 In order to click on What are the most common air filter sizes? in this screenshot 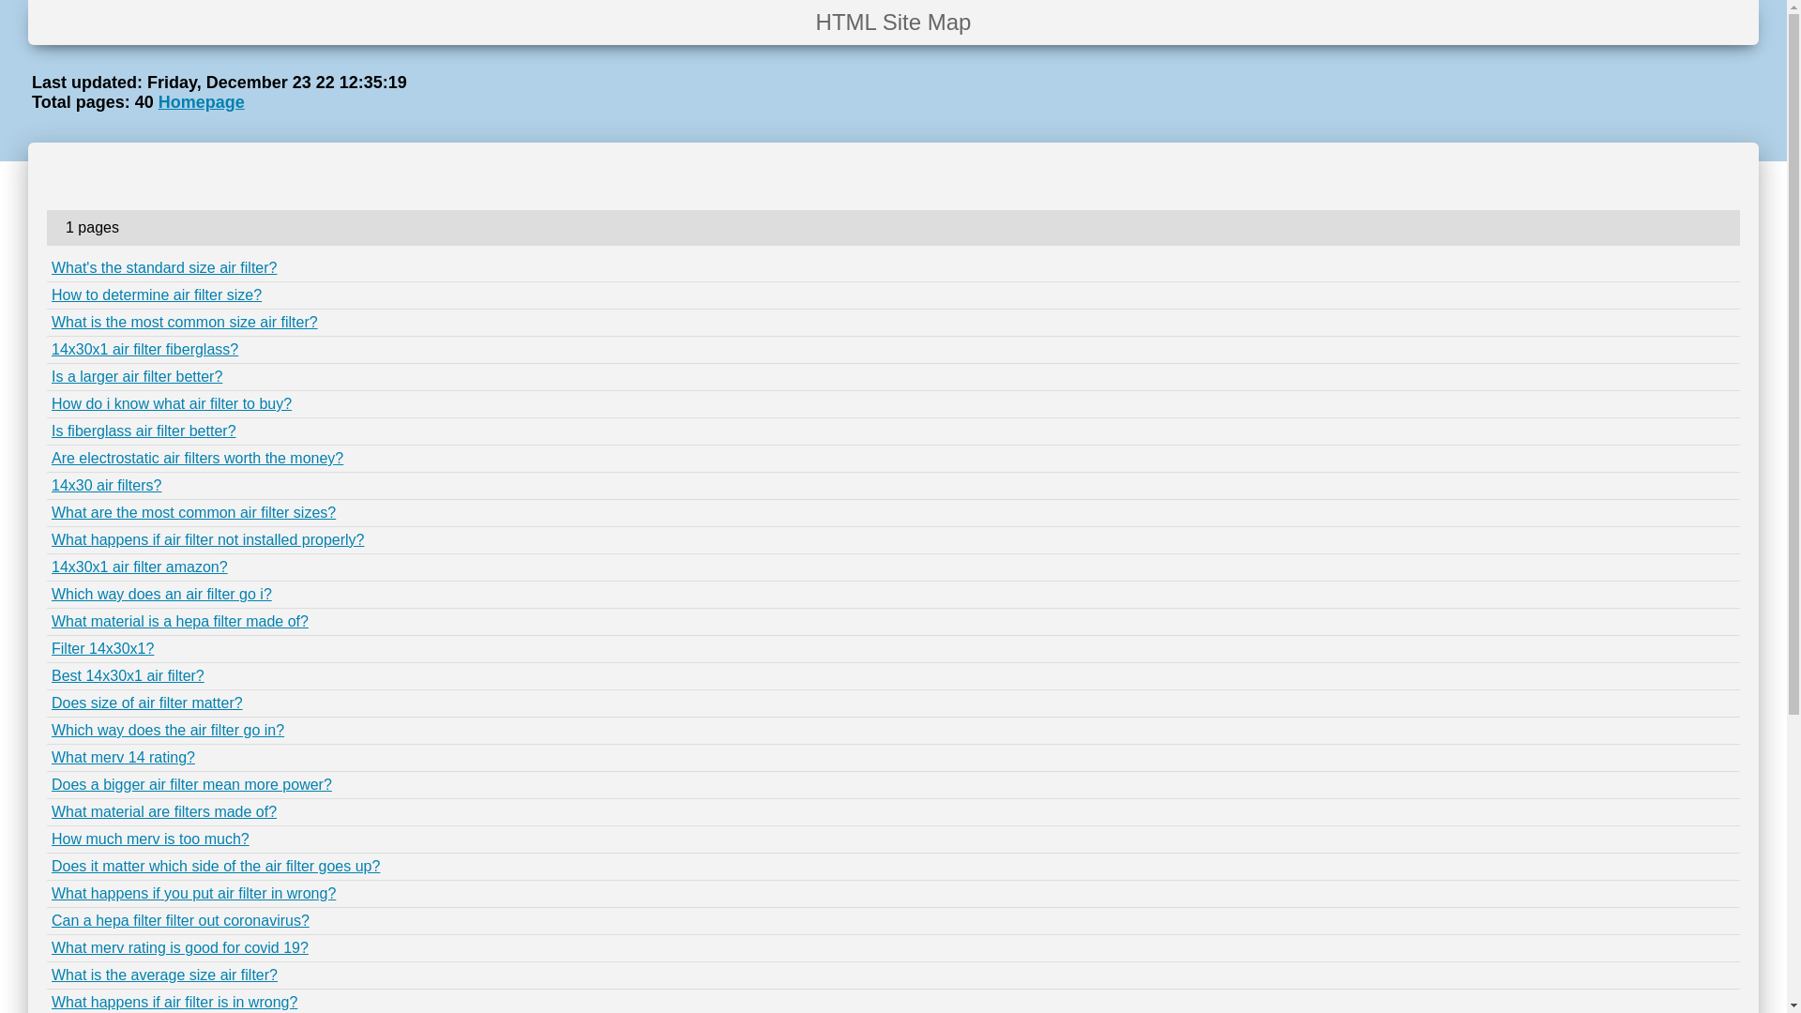, I will do `click(193, 512)`.